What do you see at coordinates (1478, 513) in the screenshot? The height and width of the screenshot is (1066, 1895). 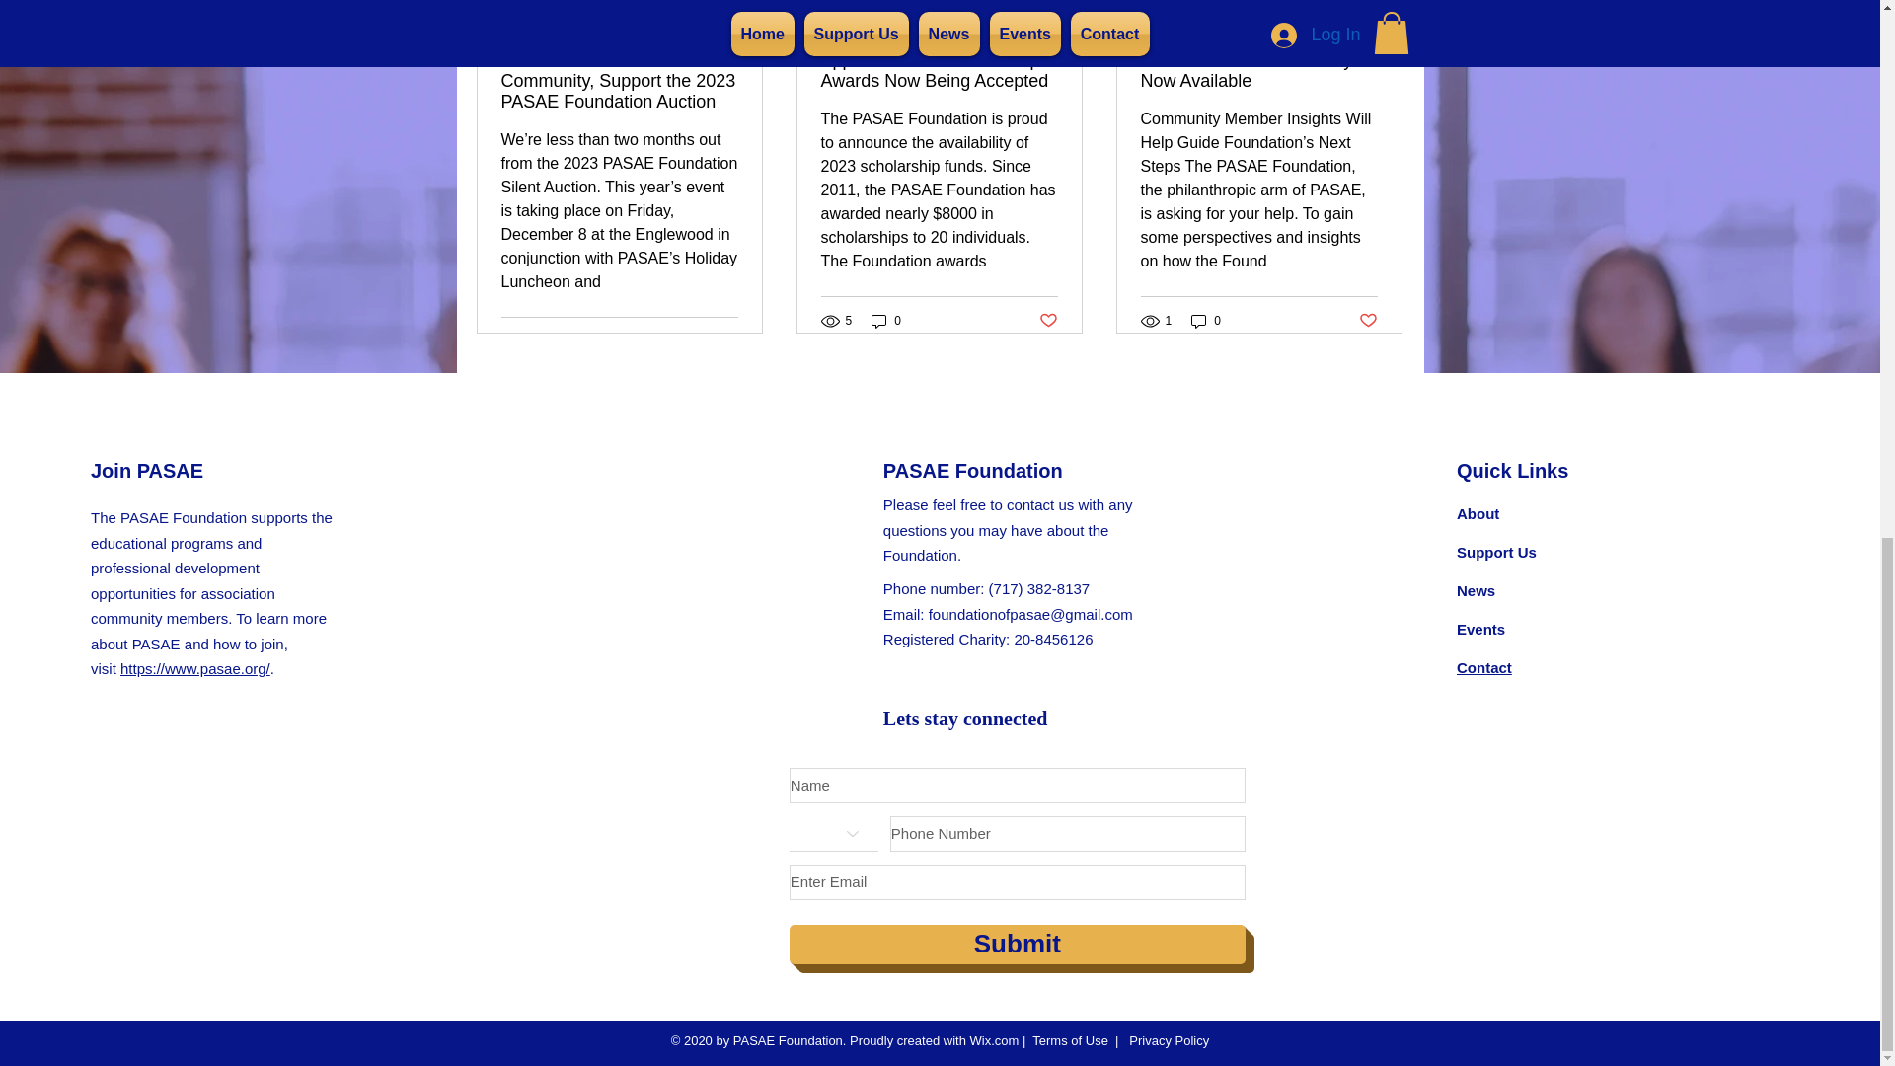 I see `About` at bounding box center [1478, 513].